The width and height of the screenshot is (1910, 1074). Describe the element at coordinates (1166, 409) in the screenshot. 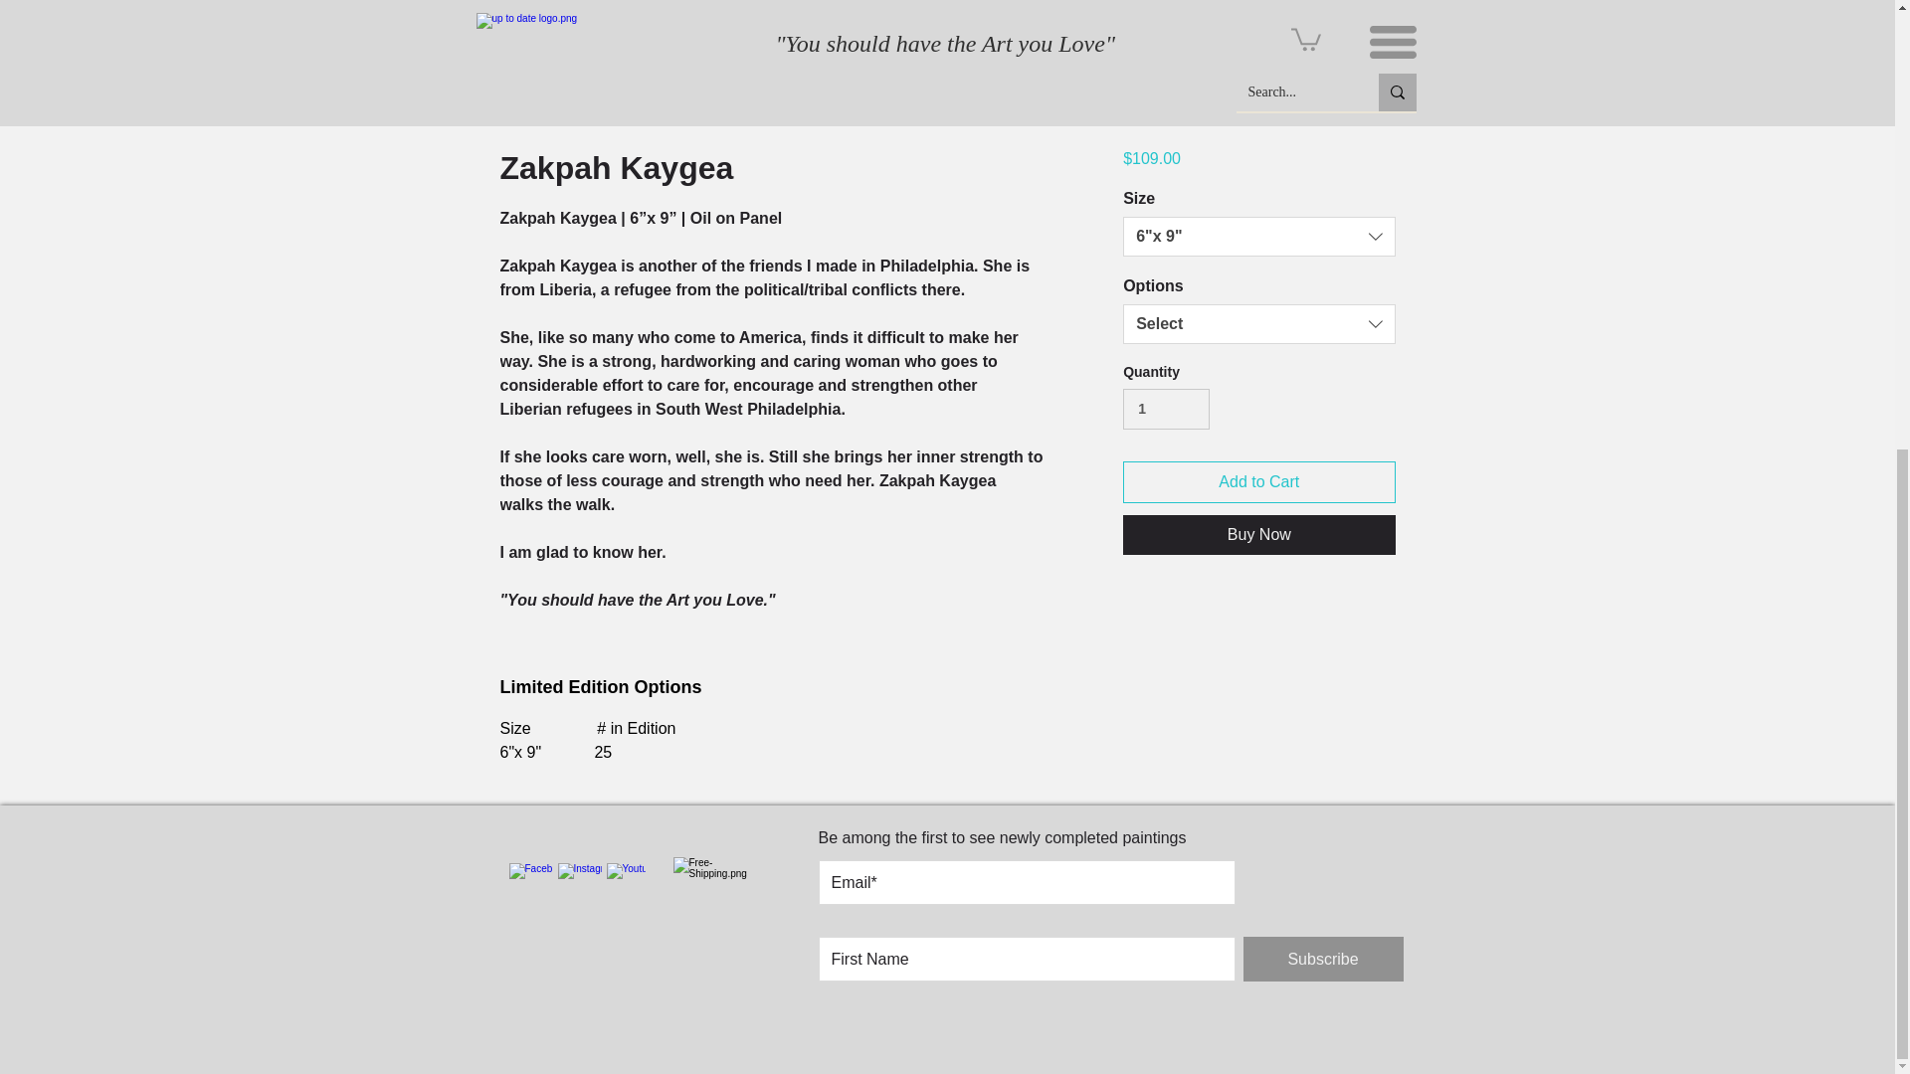

I see `1` at that location.